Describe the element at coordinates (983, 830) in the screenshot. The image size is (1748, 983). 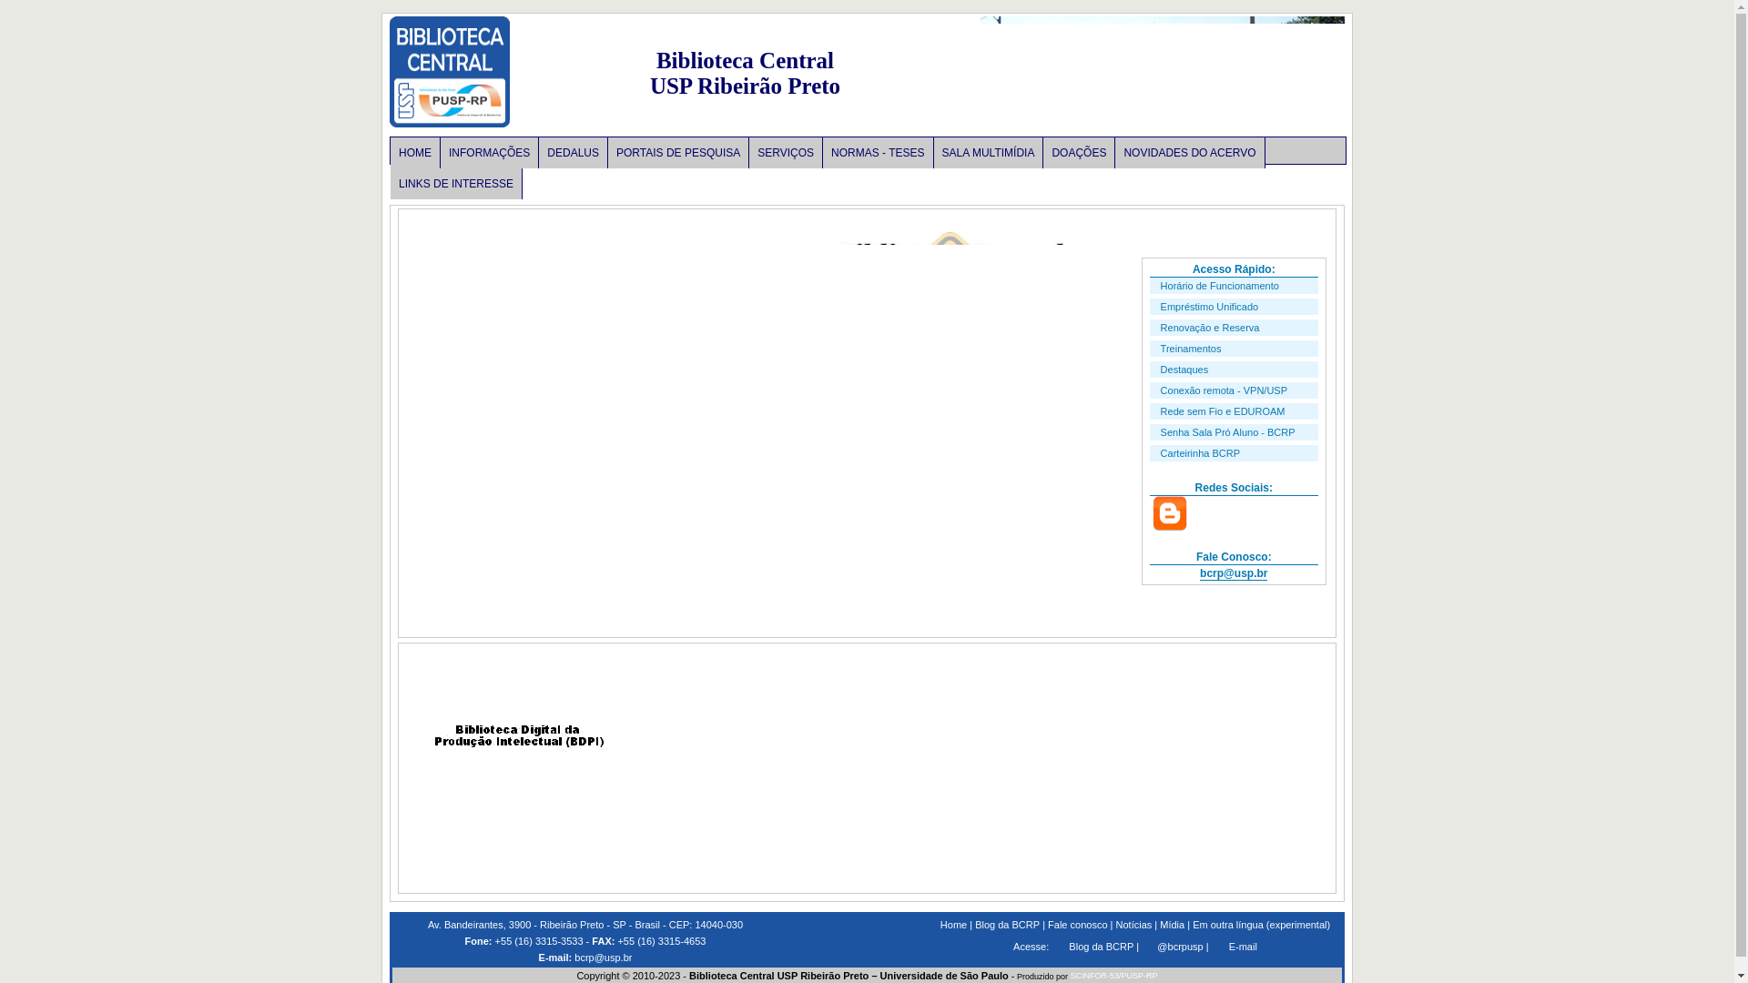
I see `PUBMED` at that location.